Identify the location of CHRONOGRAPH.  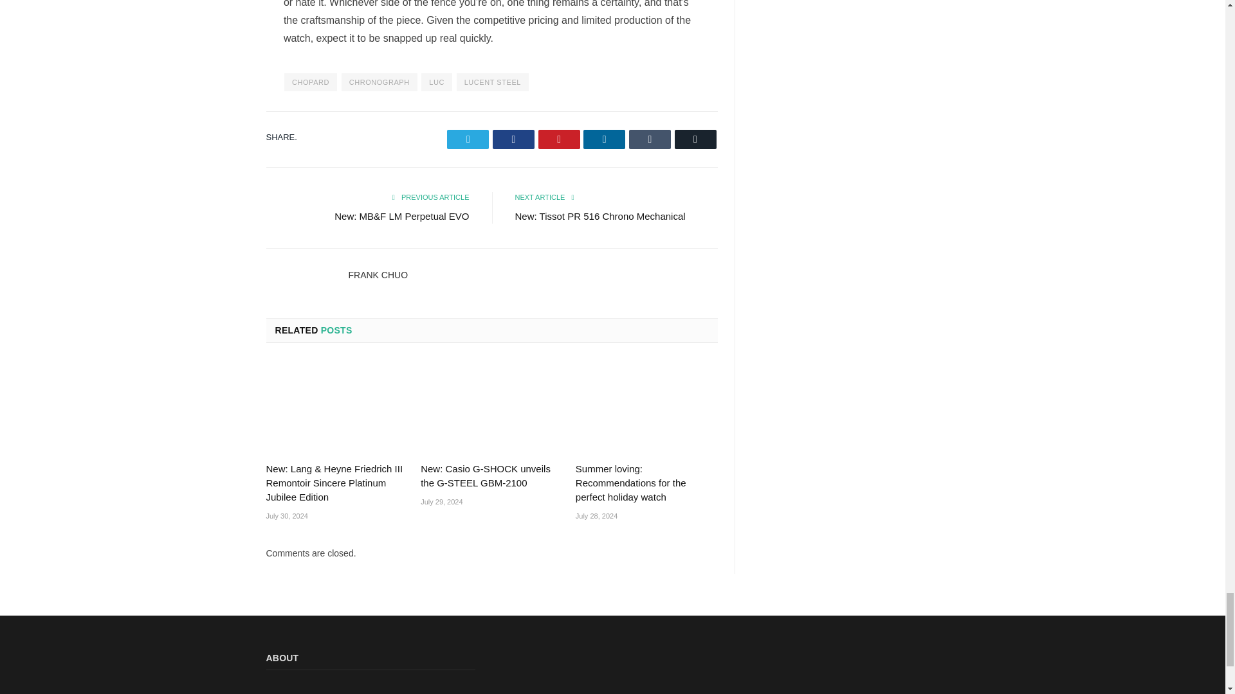
(380, 82).